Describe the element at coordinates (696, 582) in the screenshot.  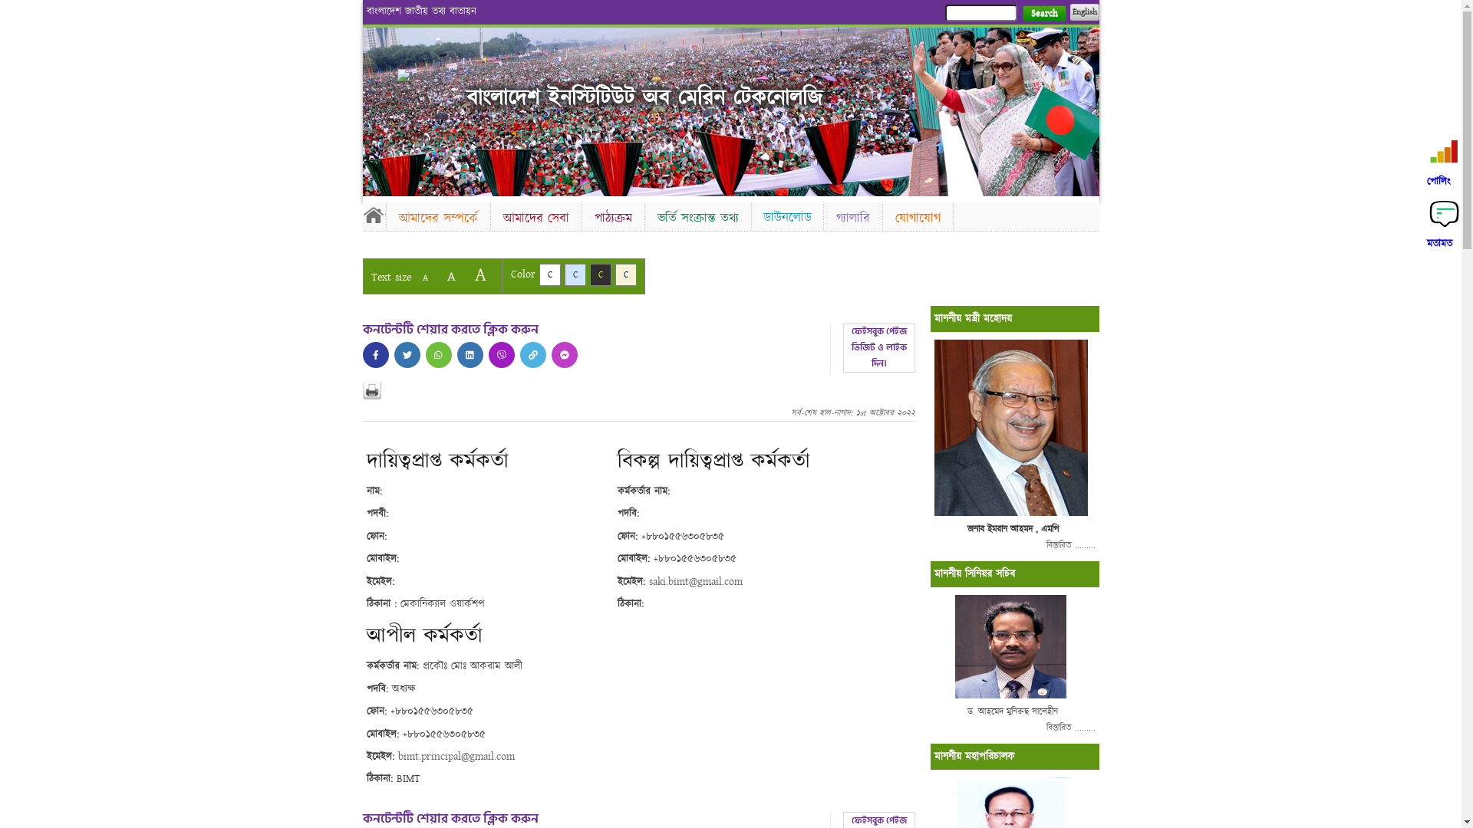
I see `saki.bimt@gmail.com` at that location.